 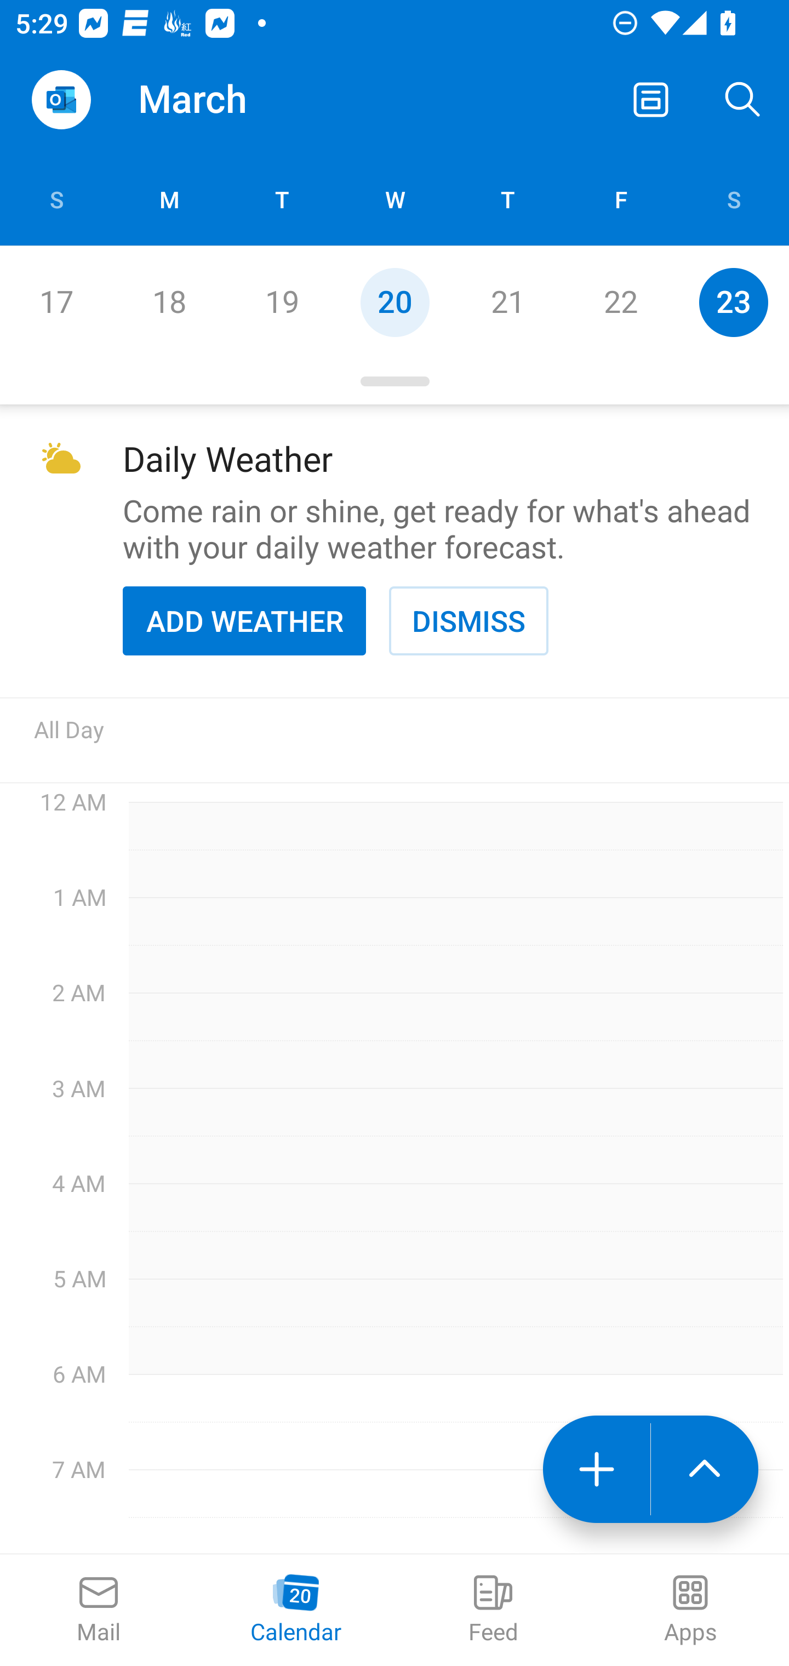 I want to click on 18 Monday, March 18, so click(x=169, y=302).